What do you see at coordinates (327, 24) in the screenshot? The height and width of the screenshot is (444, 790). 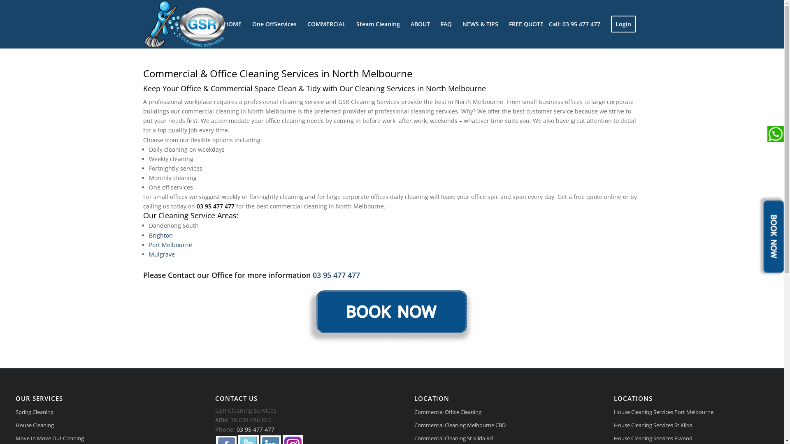 I see `COMMERCIAL` at bounding box center [327, 24].